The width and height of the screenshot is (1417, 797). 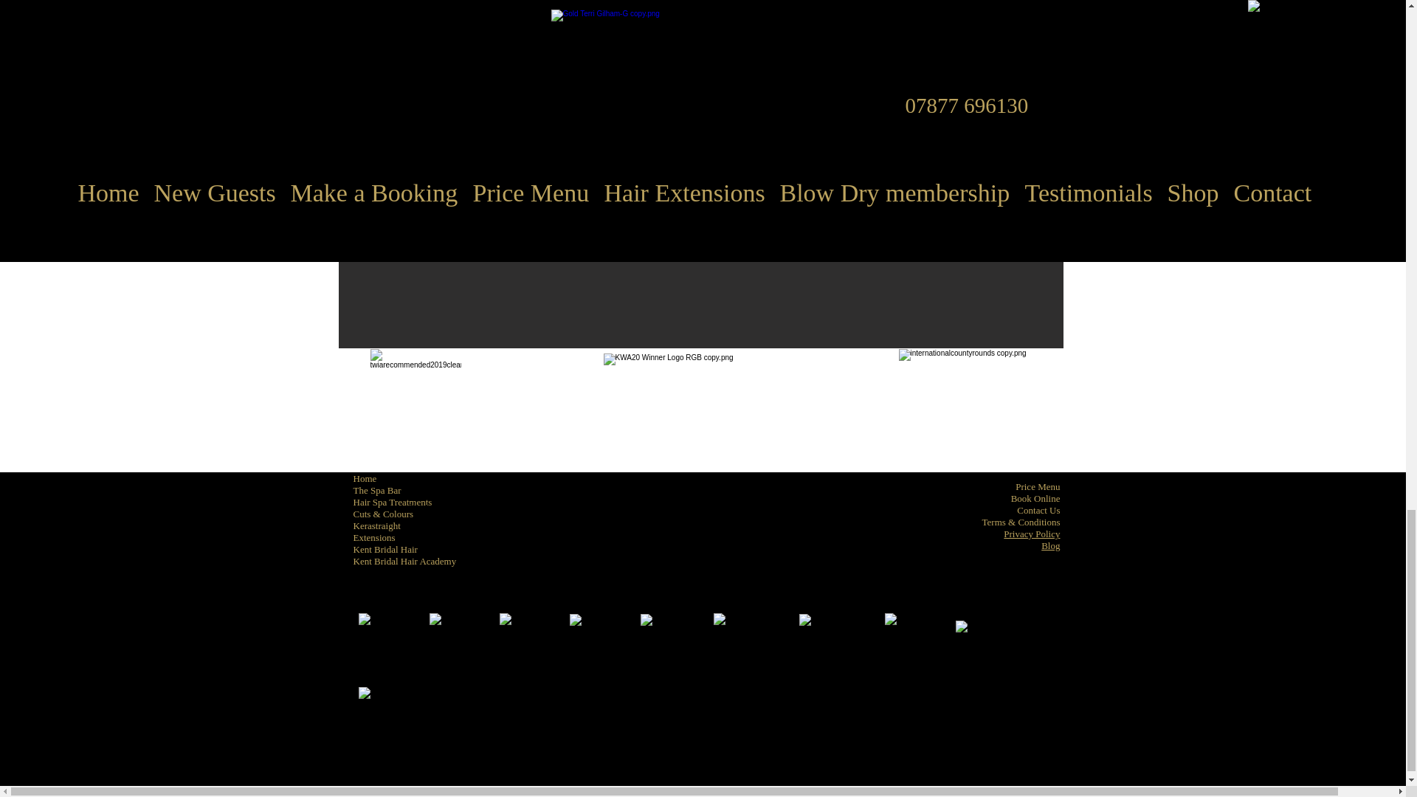 What do you see at coordinates (1035, 498) in the screenshot?
I see `Book Online` at bounding box center [1035, 498].